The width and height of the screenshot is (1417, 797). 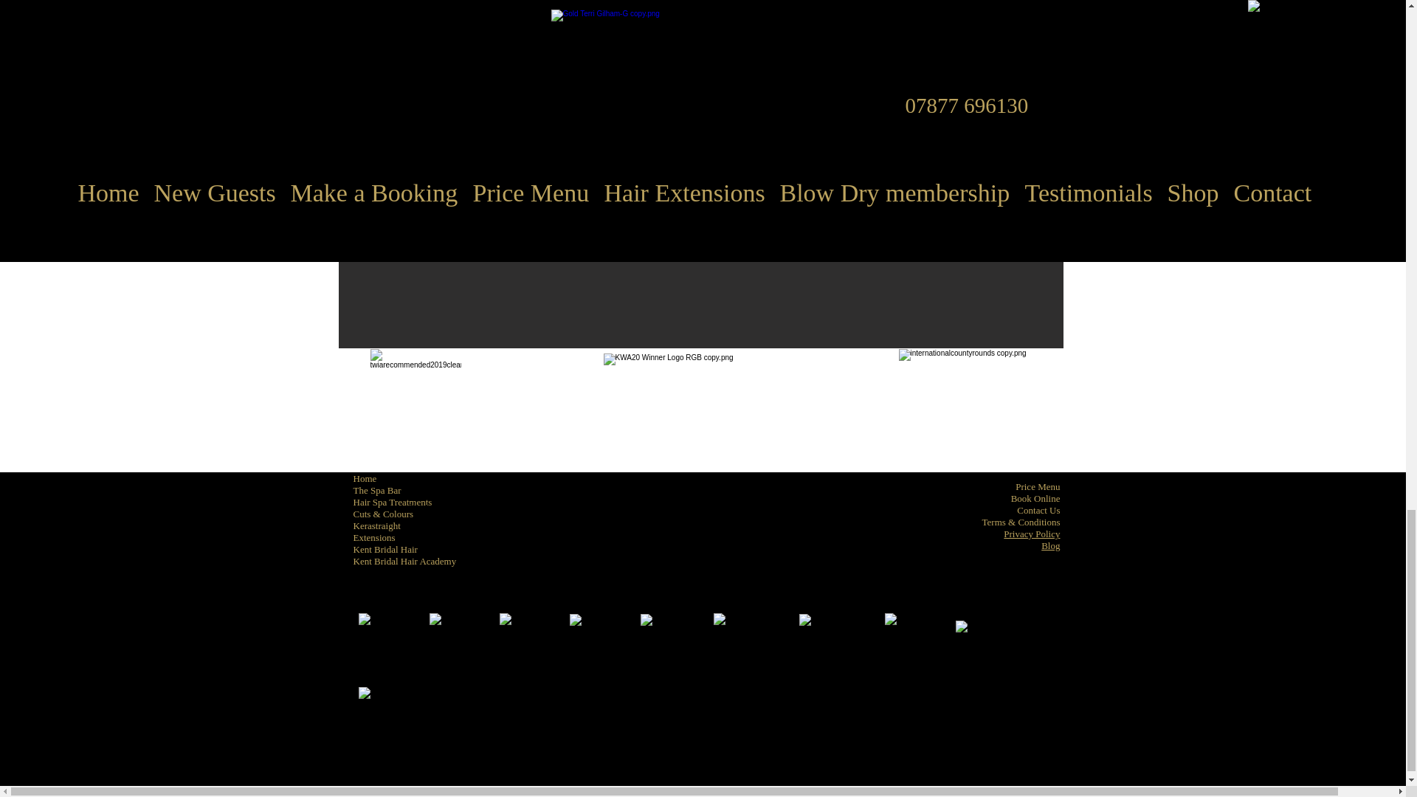 What do you see at coordinates (1035, 498) in the screenshot?
I see `Book Online` at bounding box center [1035, 498].